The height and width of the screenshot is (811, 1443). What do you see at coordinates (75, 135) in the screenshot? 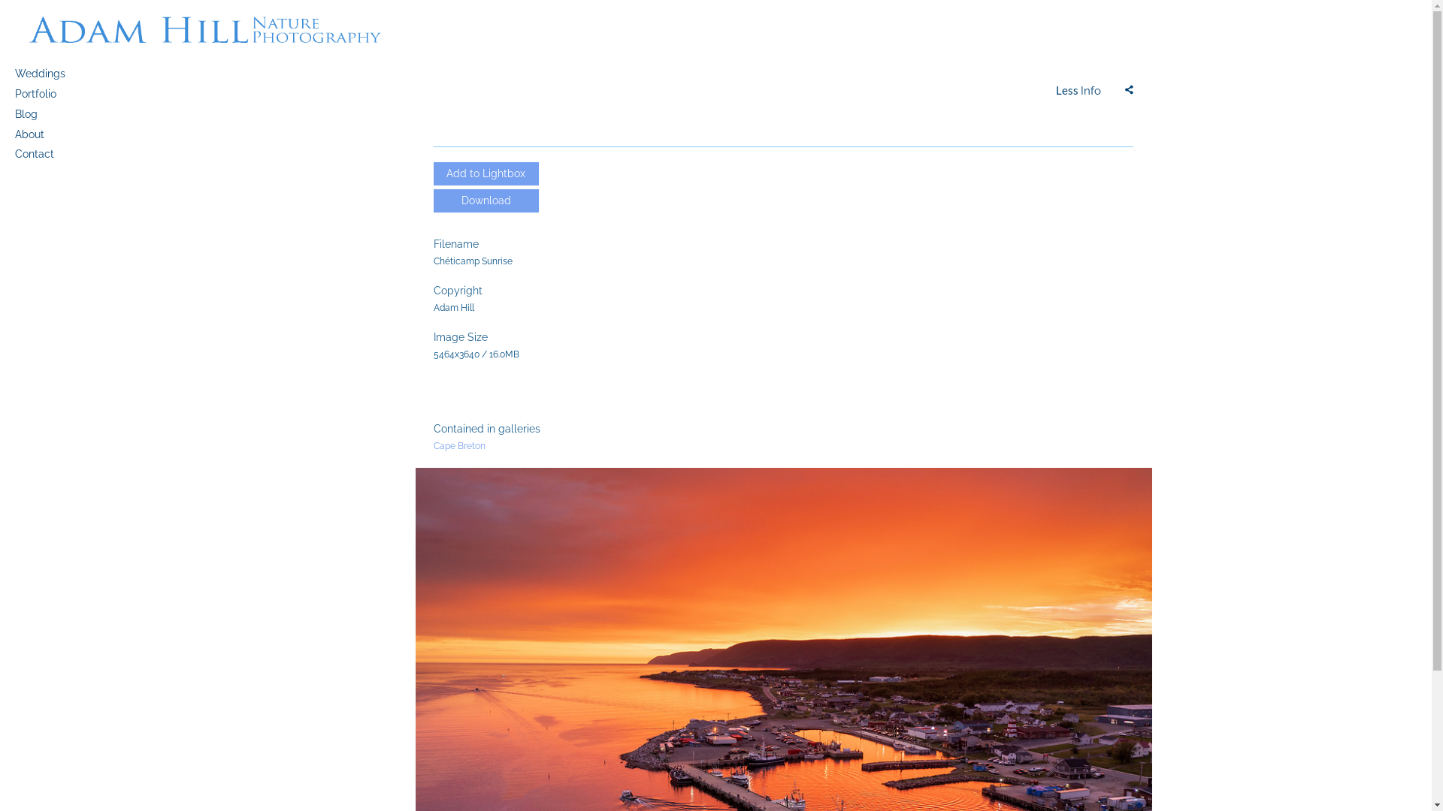
I see `About` at bounding box center [75, 135].